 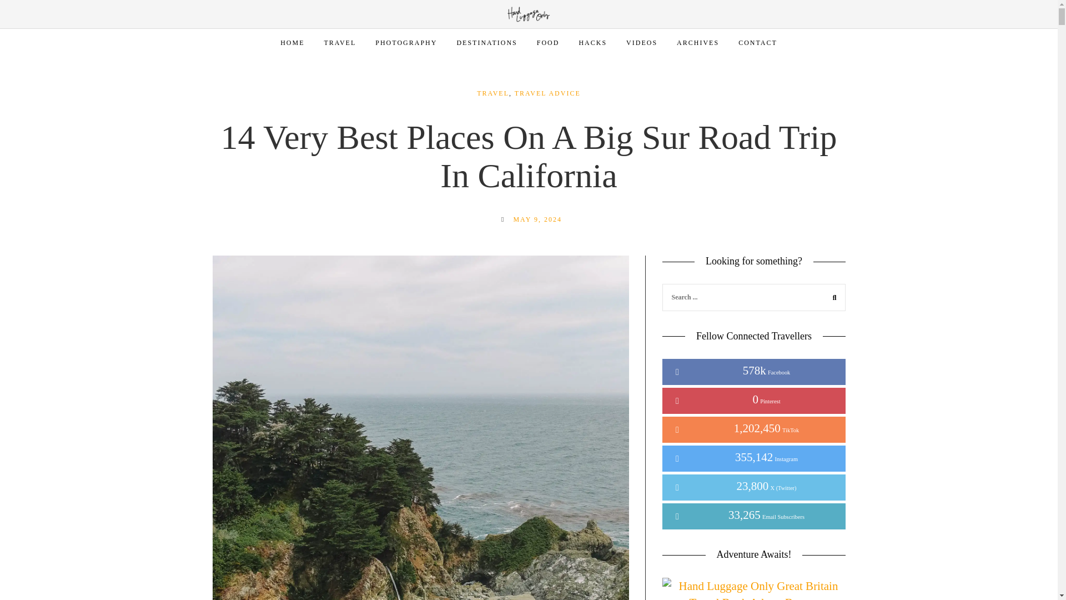 I want to click on Hand Luggage Only, so click(x=529, y=13).